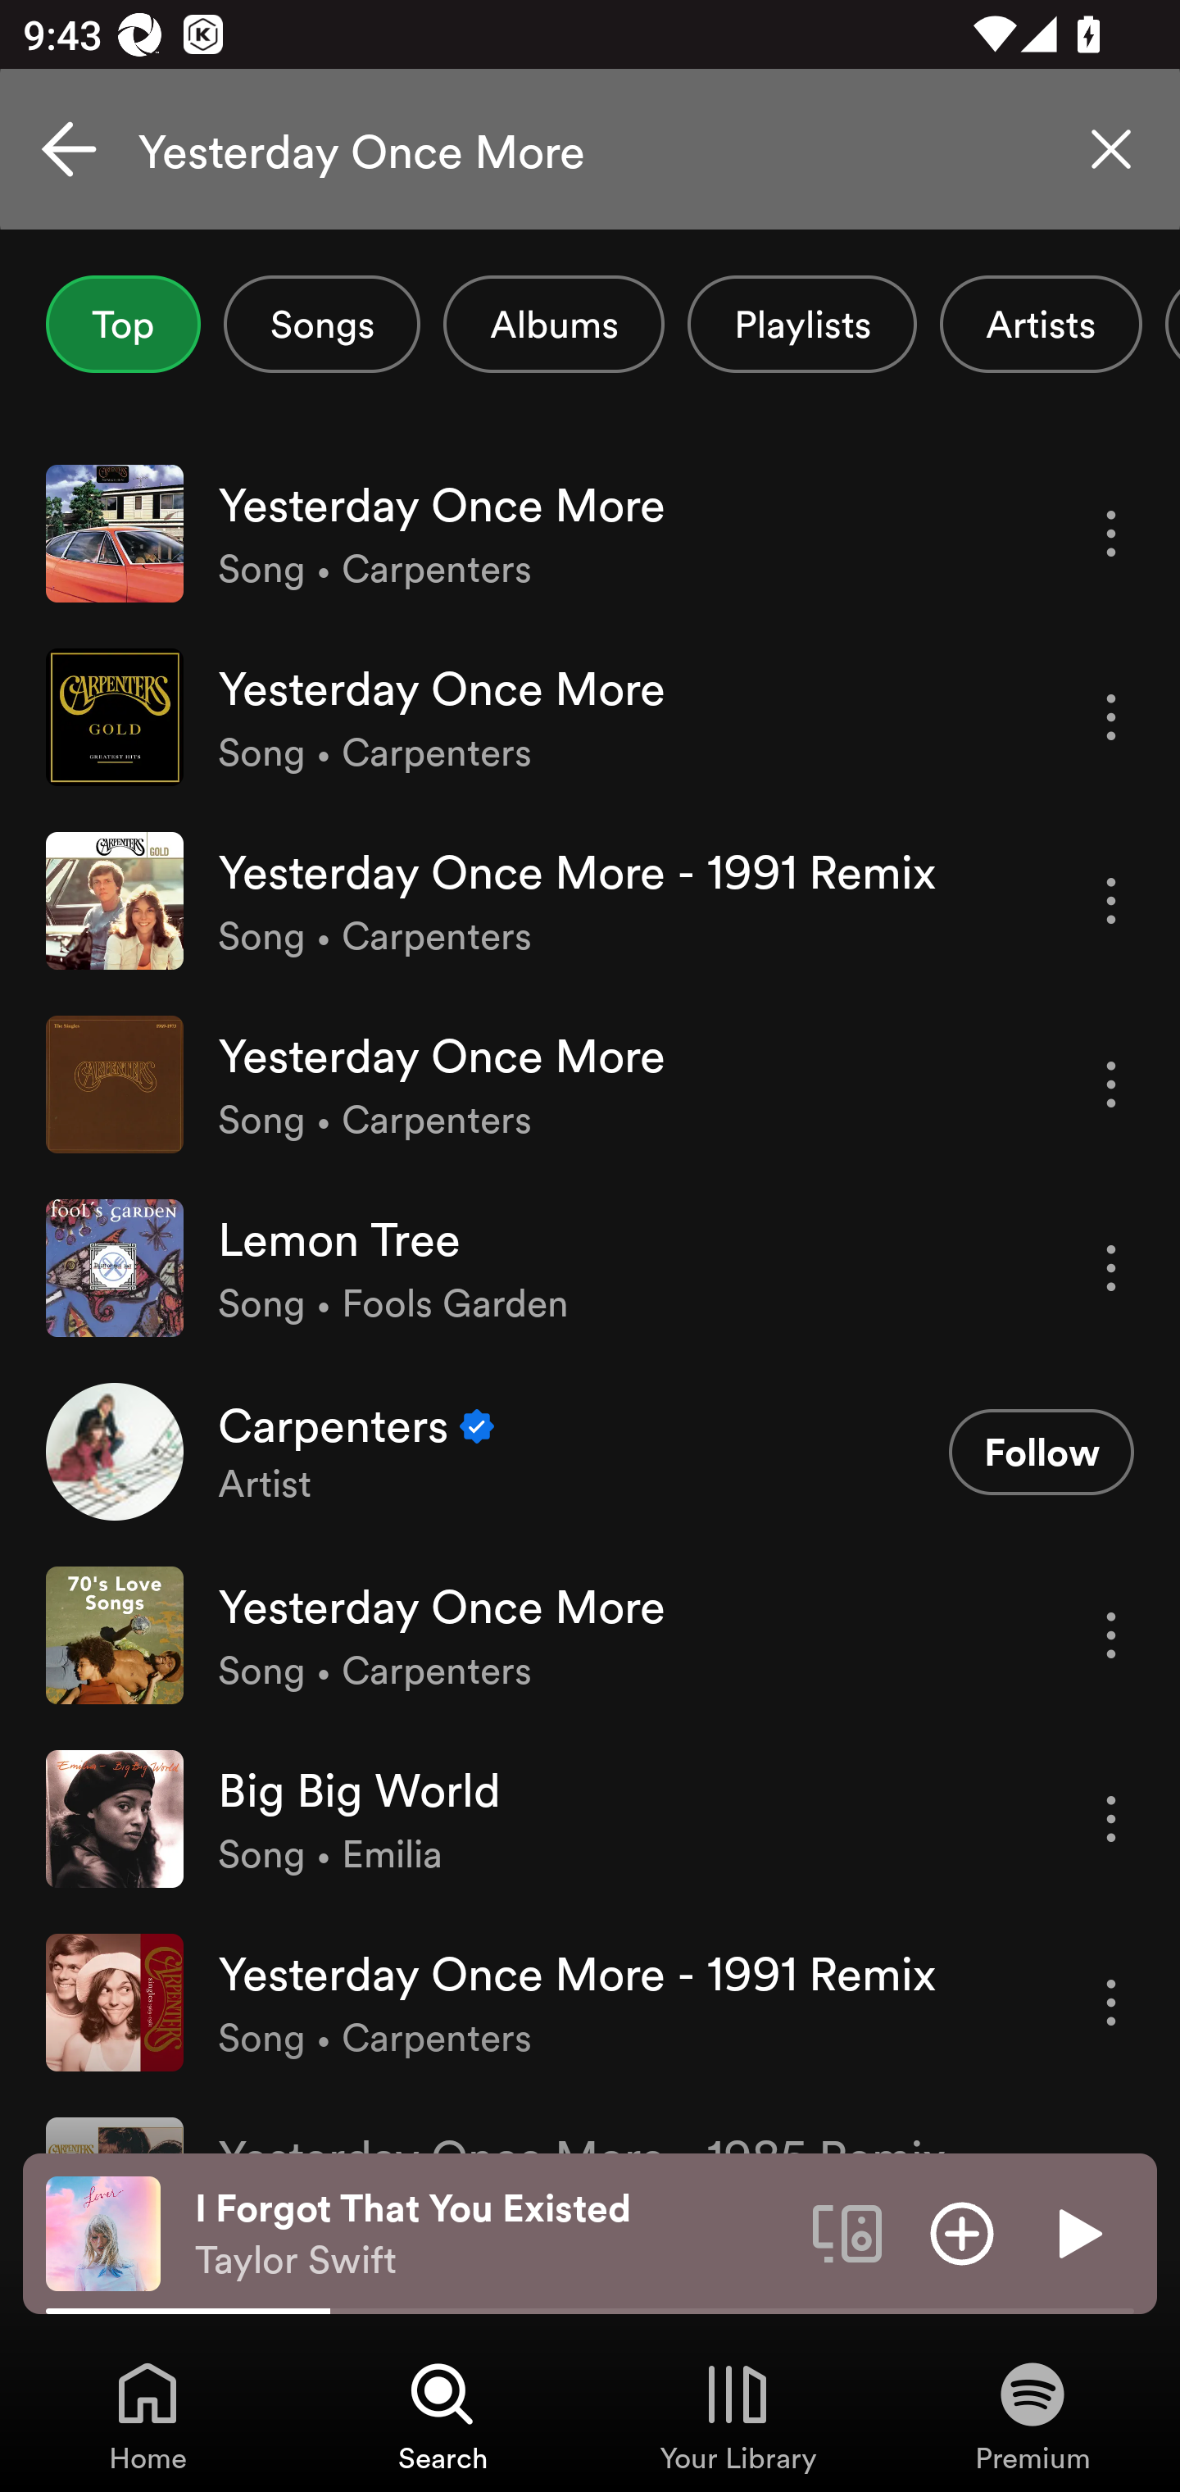 This screenshot has width=1180, height=2492. What do you see at coordinates (801, 324) in the screenshot?
I see `Playlists` at bounding box center [801, 324].